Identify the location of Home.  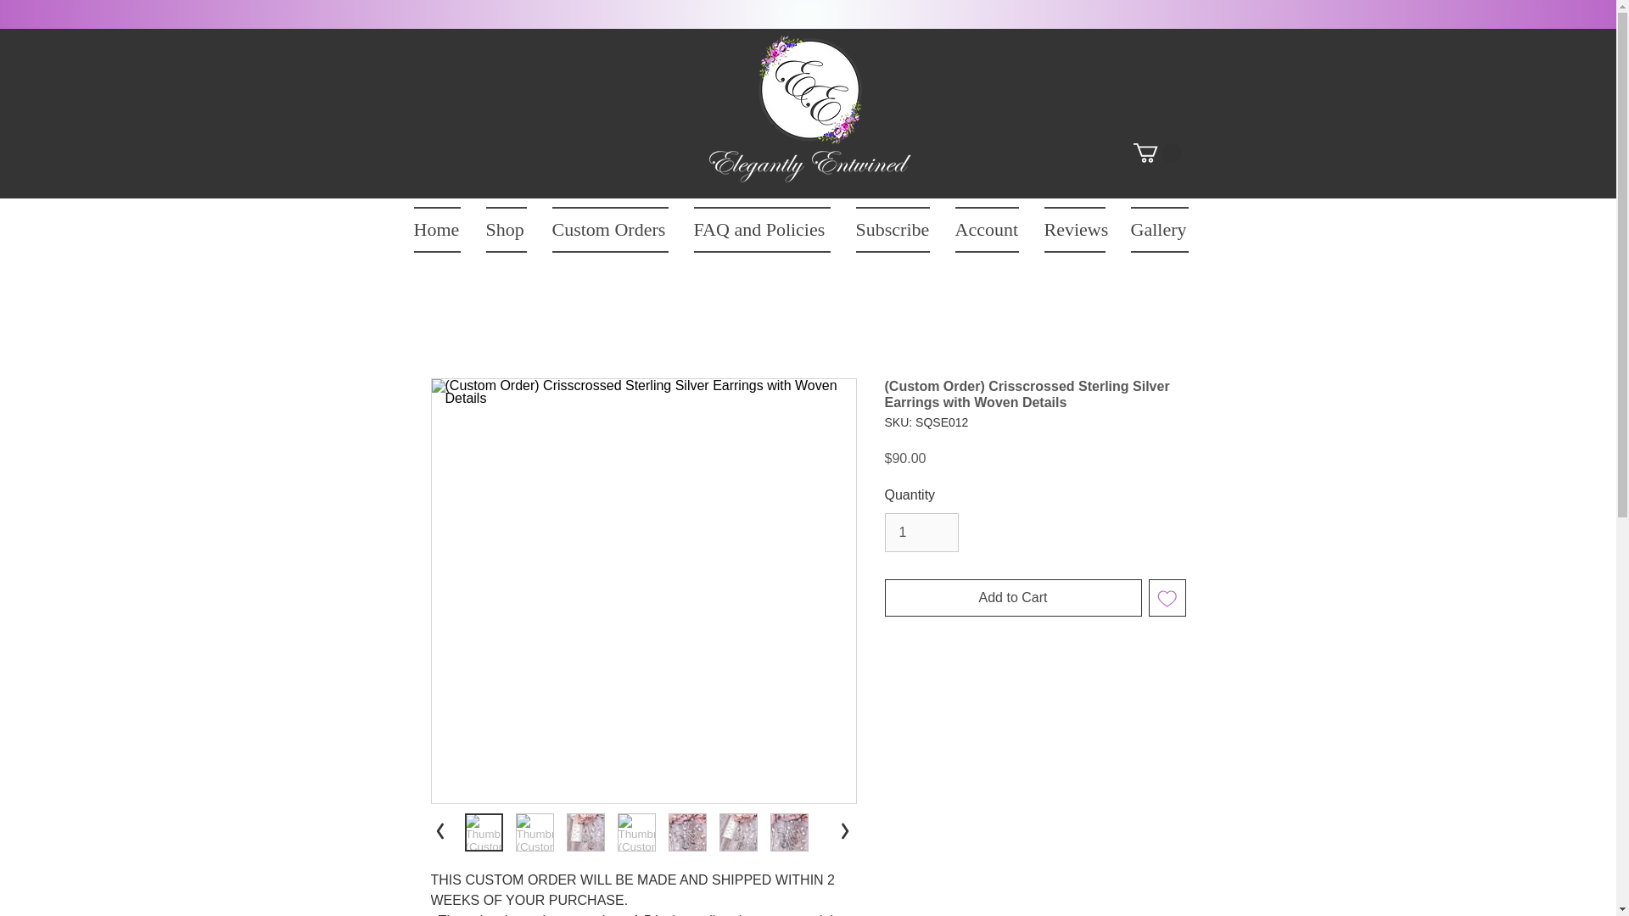
(443, 230).